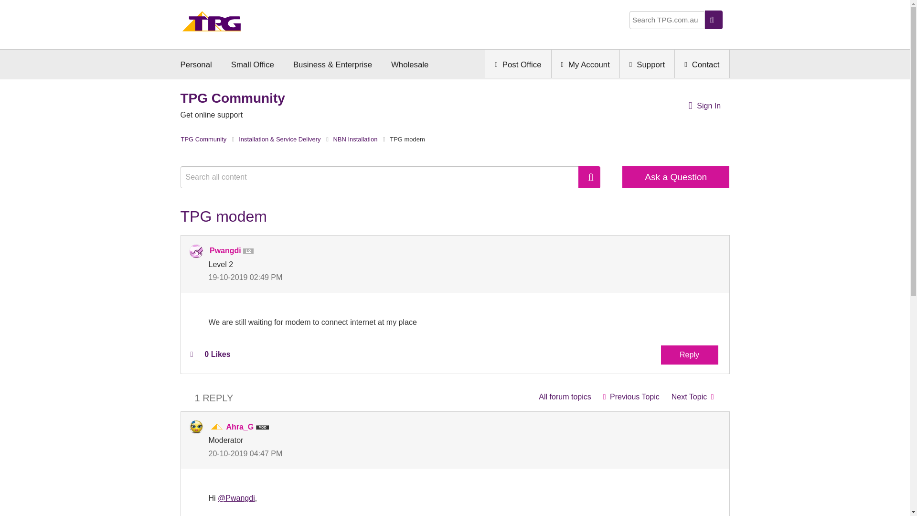 The width and height of the screenshot is (917, 516). What do you see at coordinates (565, 397) in the screenshot?
I see `NBN Installation` at bounding box center [565, 397].